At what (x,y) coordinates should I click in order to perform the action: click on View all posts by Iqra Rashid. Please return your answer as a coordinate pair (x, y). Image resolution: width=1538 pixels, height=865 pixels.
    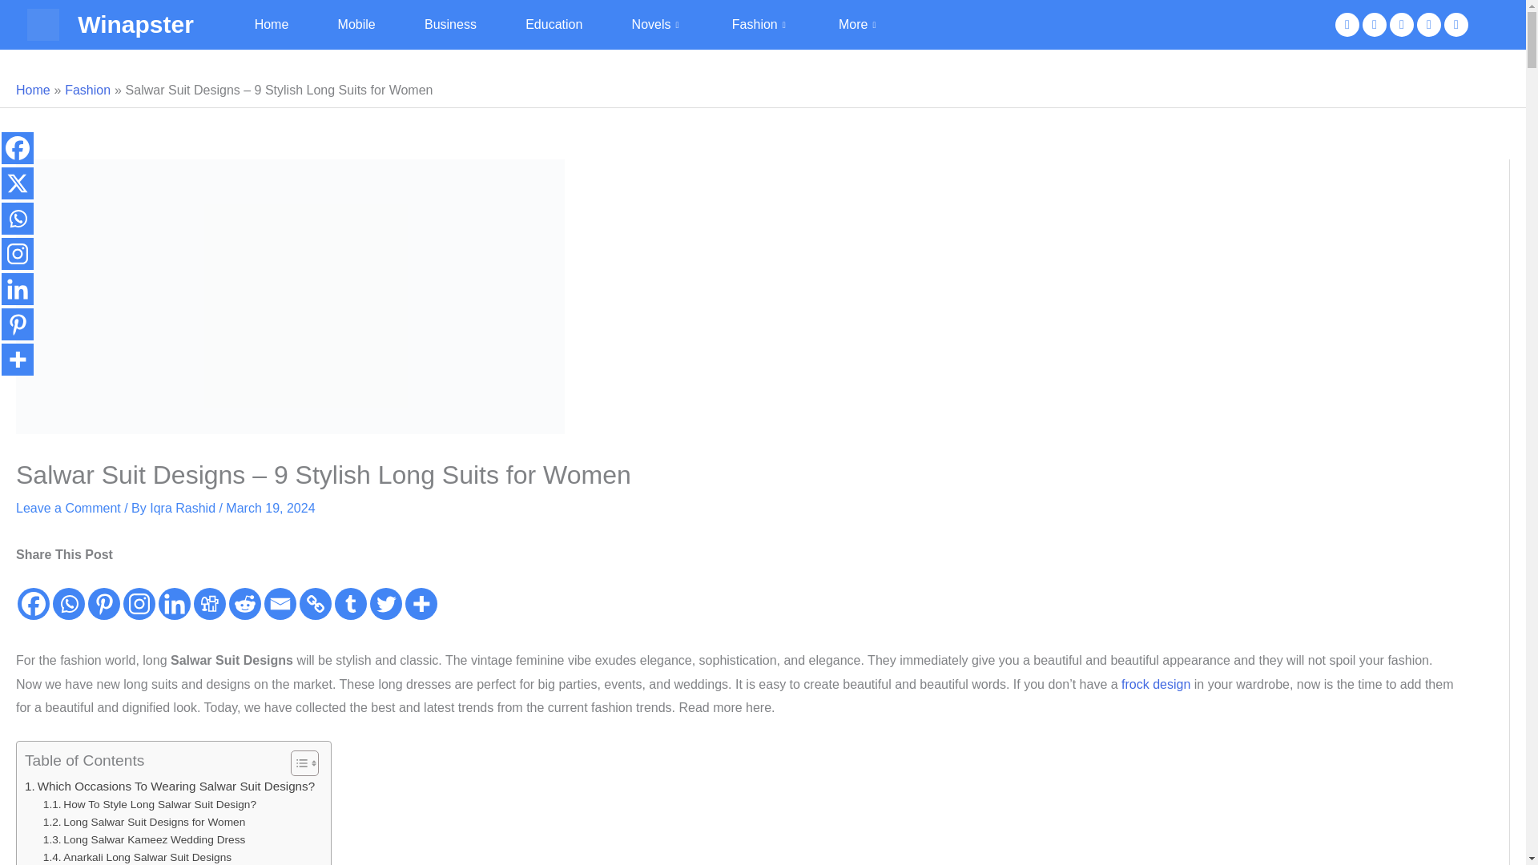
    Looking at the image, I should click on (183, 508).